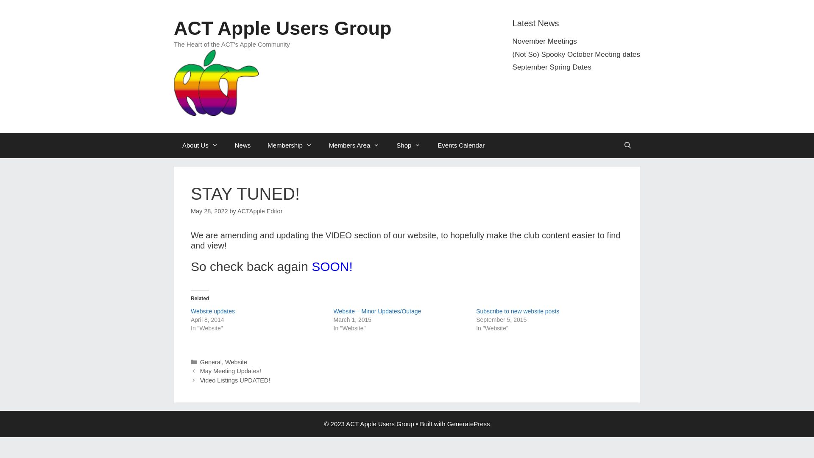 The height and width of the screenshot is (458, 814). What do you see at coordinates (354, 145) in the screenshot?
I see `Members Area` at bounding box center [354, 145].